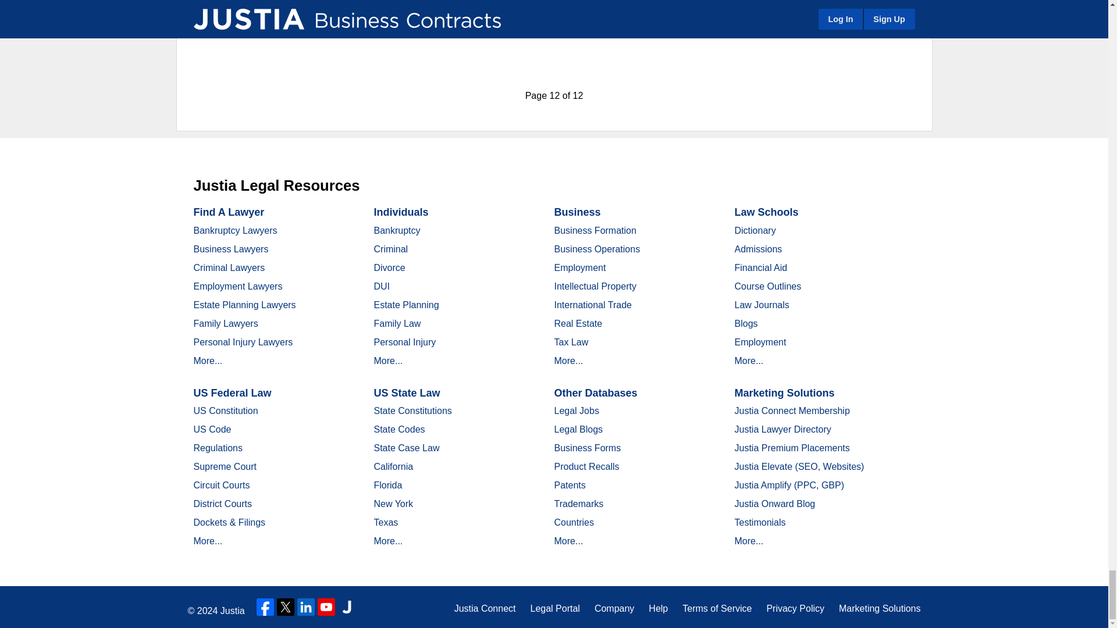 The height and width of the screenshot is (628, 1117). Describe the element at coordinates (244, 305) in the screenshot. I see `Estate Planning Lawyers` at that location.